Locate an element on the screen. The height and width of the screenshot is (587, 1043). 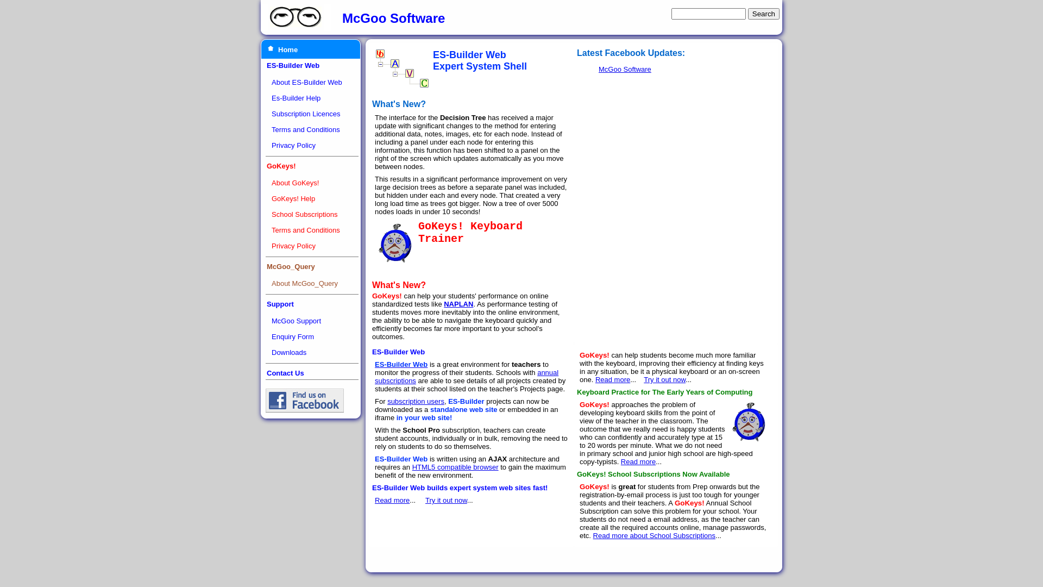
Terms and Conditions is located at coordinates (306, 230).